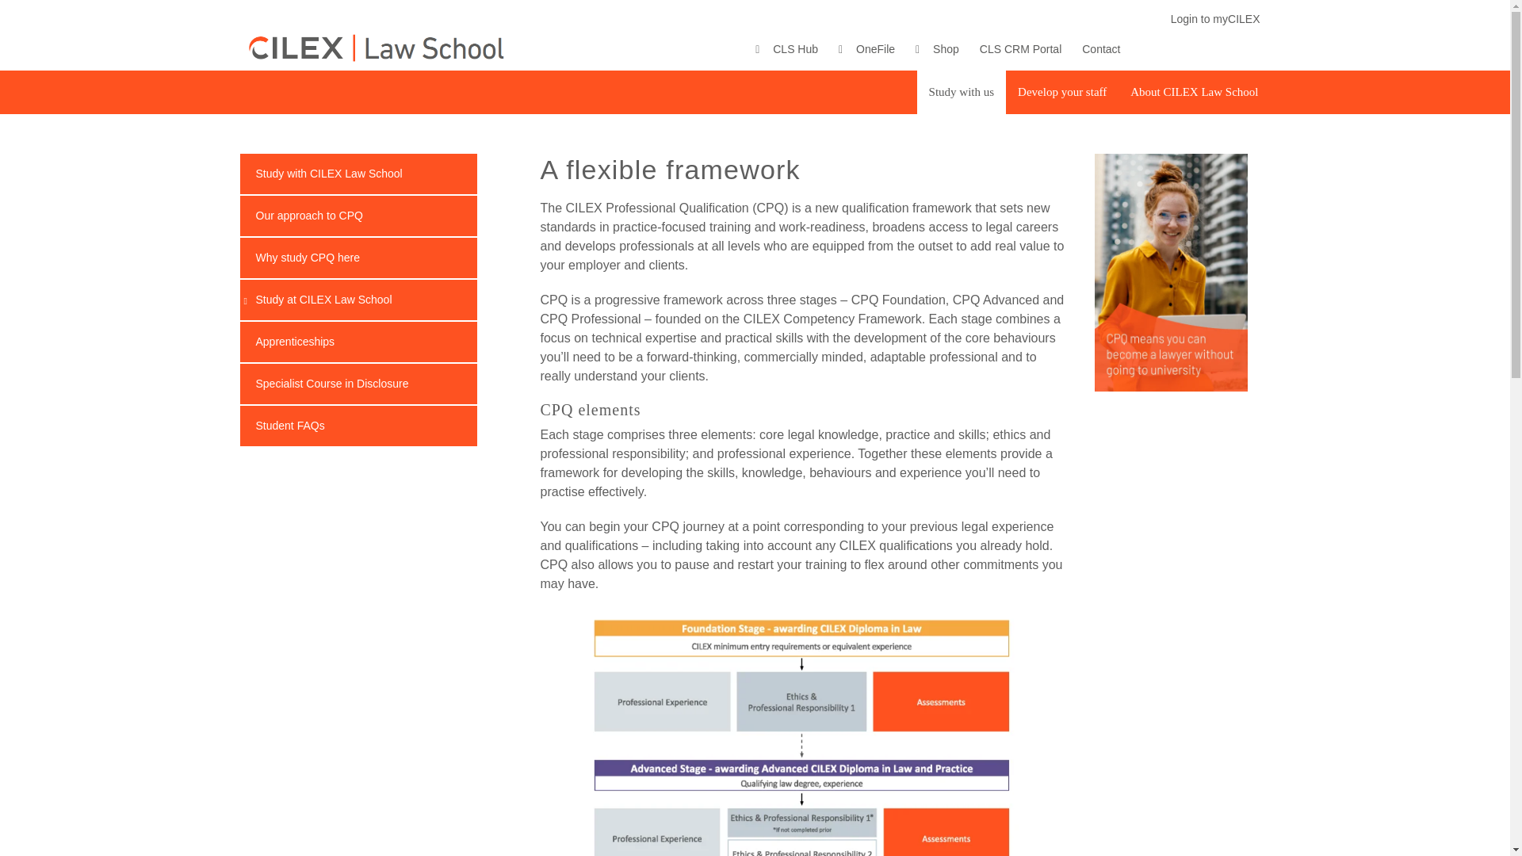  What do you see at coordinates (1194, 92) in the screenshot?
I see `About CILEX Law School` at bounding box center [1194, 92].